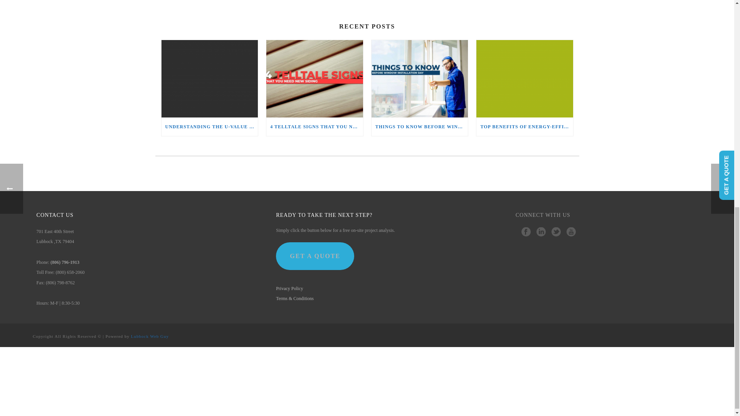 The image size is (740, 416). I want to click on Follow Us on twitter, so click(556, 232).